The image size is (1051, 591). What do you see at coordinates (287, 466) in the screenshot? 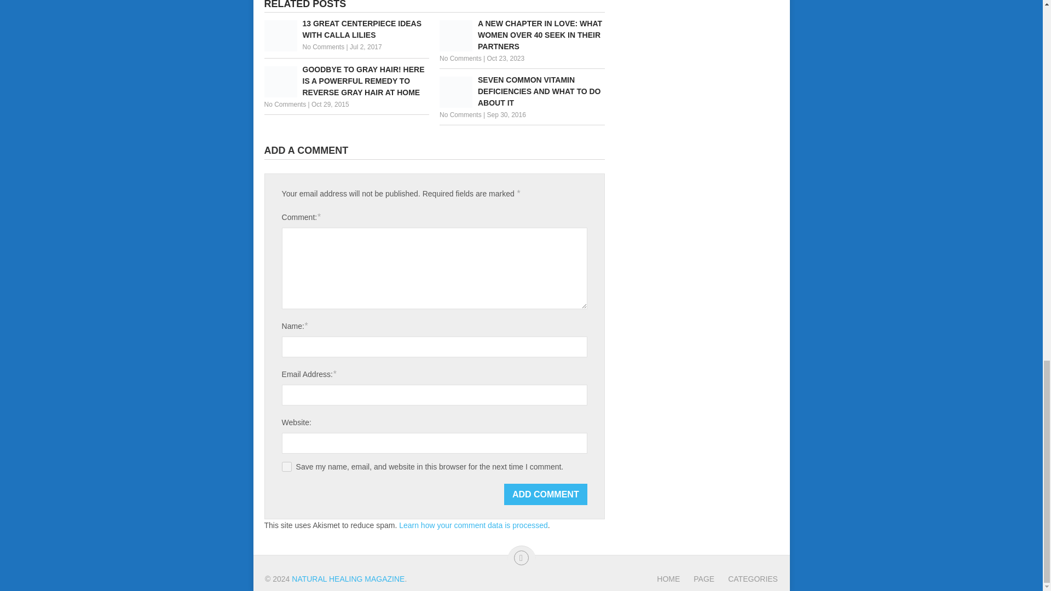
I see `yes` at bounding box center [287, 466].